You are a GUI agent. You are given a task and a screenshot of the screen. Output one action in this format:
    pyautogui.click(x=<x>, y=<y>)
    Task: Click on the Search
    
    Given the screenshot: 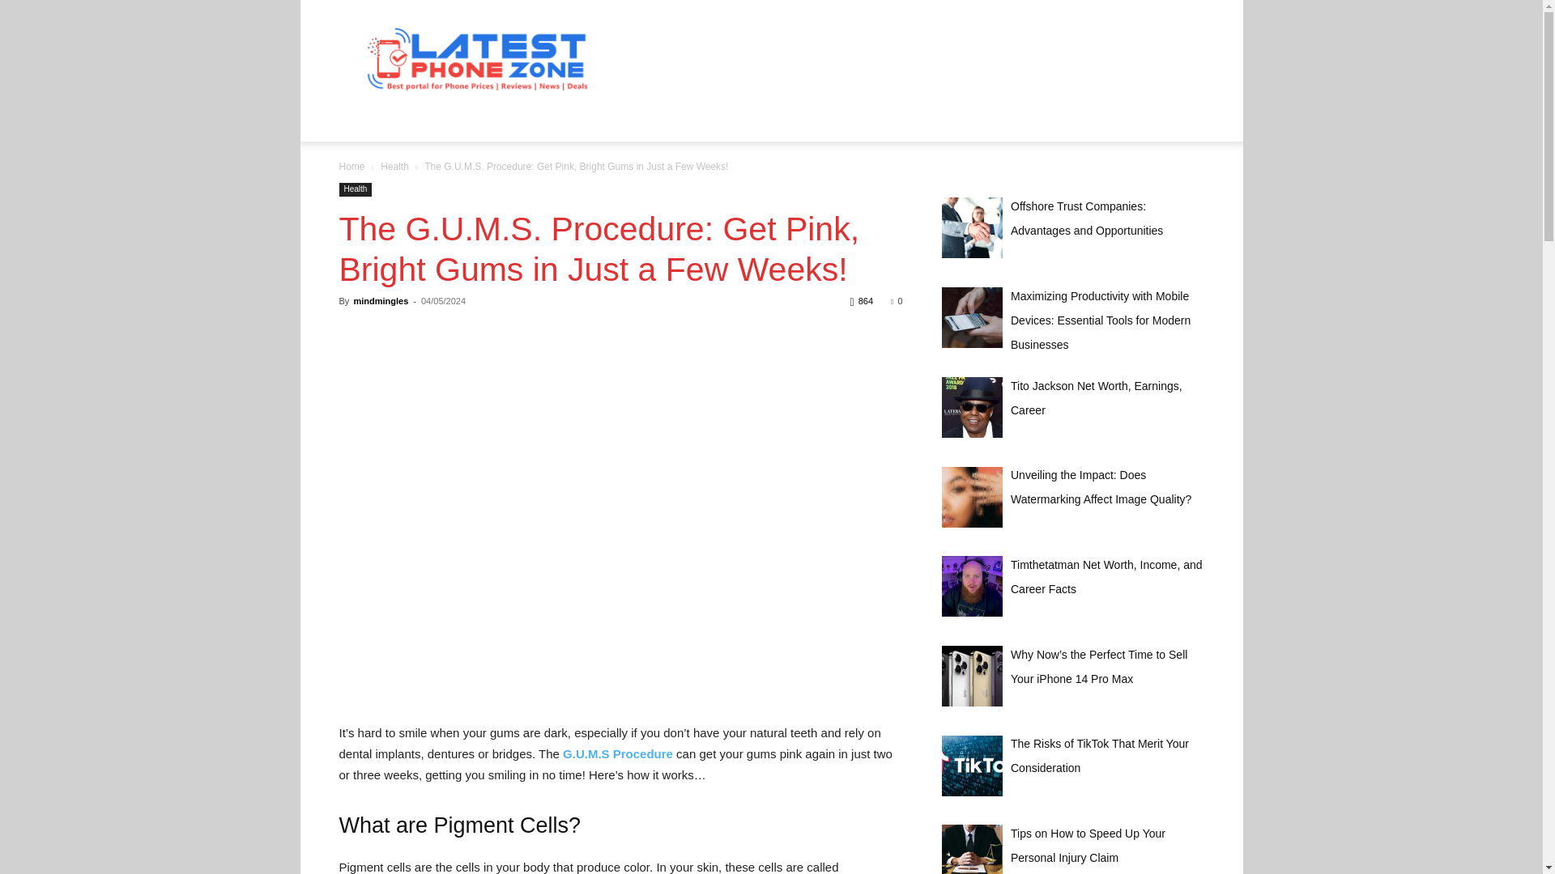 What is the action you would take?
    pyautogui.click(x=1158, y=186)
    